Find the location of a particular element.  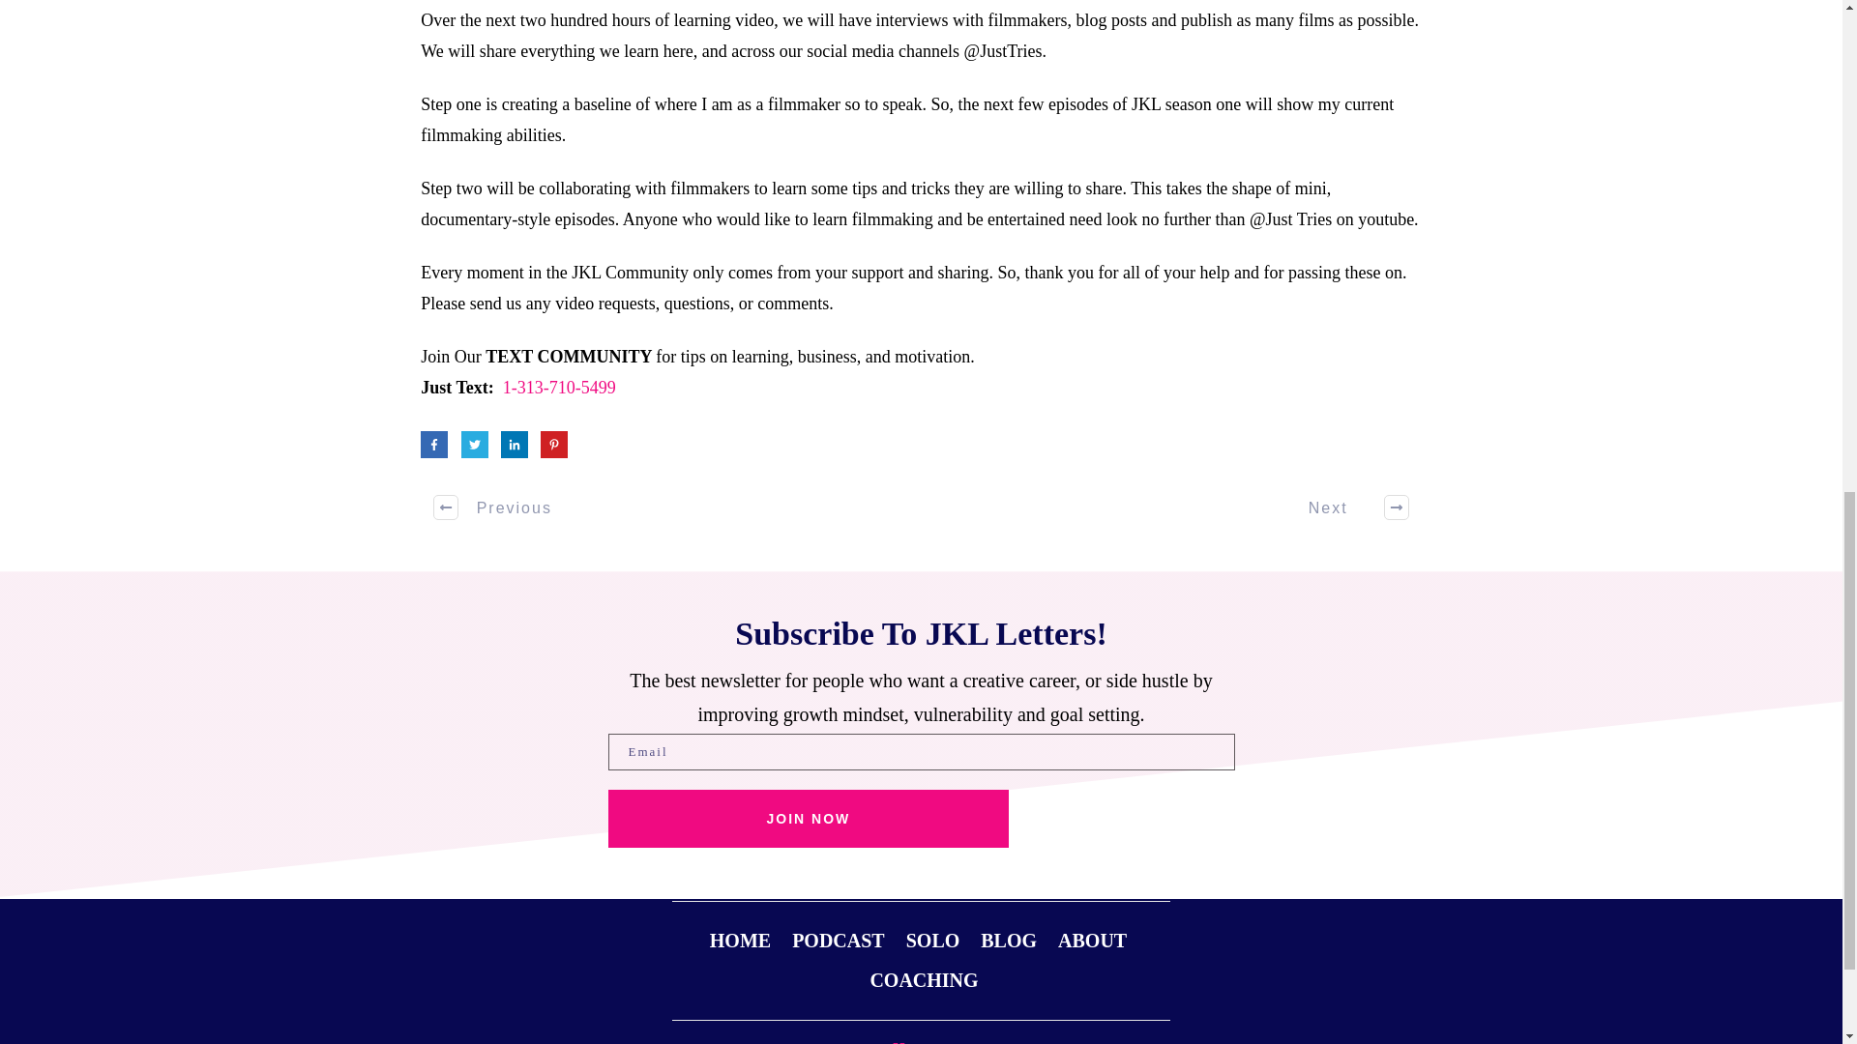

BLOG is located at coordinates (1008, 940).